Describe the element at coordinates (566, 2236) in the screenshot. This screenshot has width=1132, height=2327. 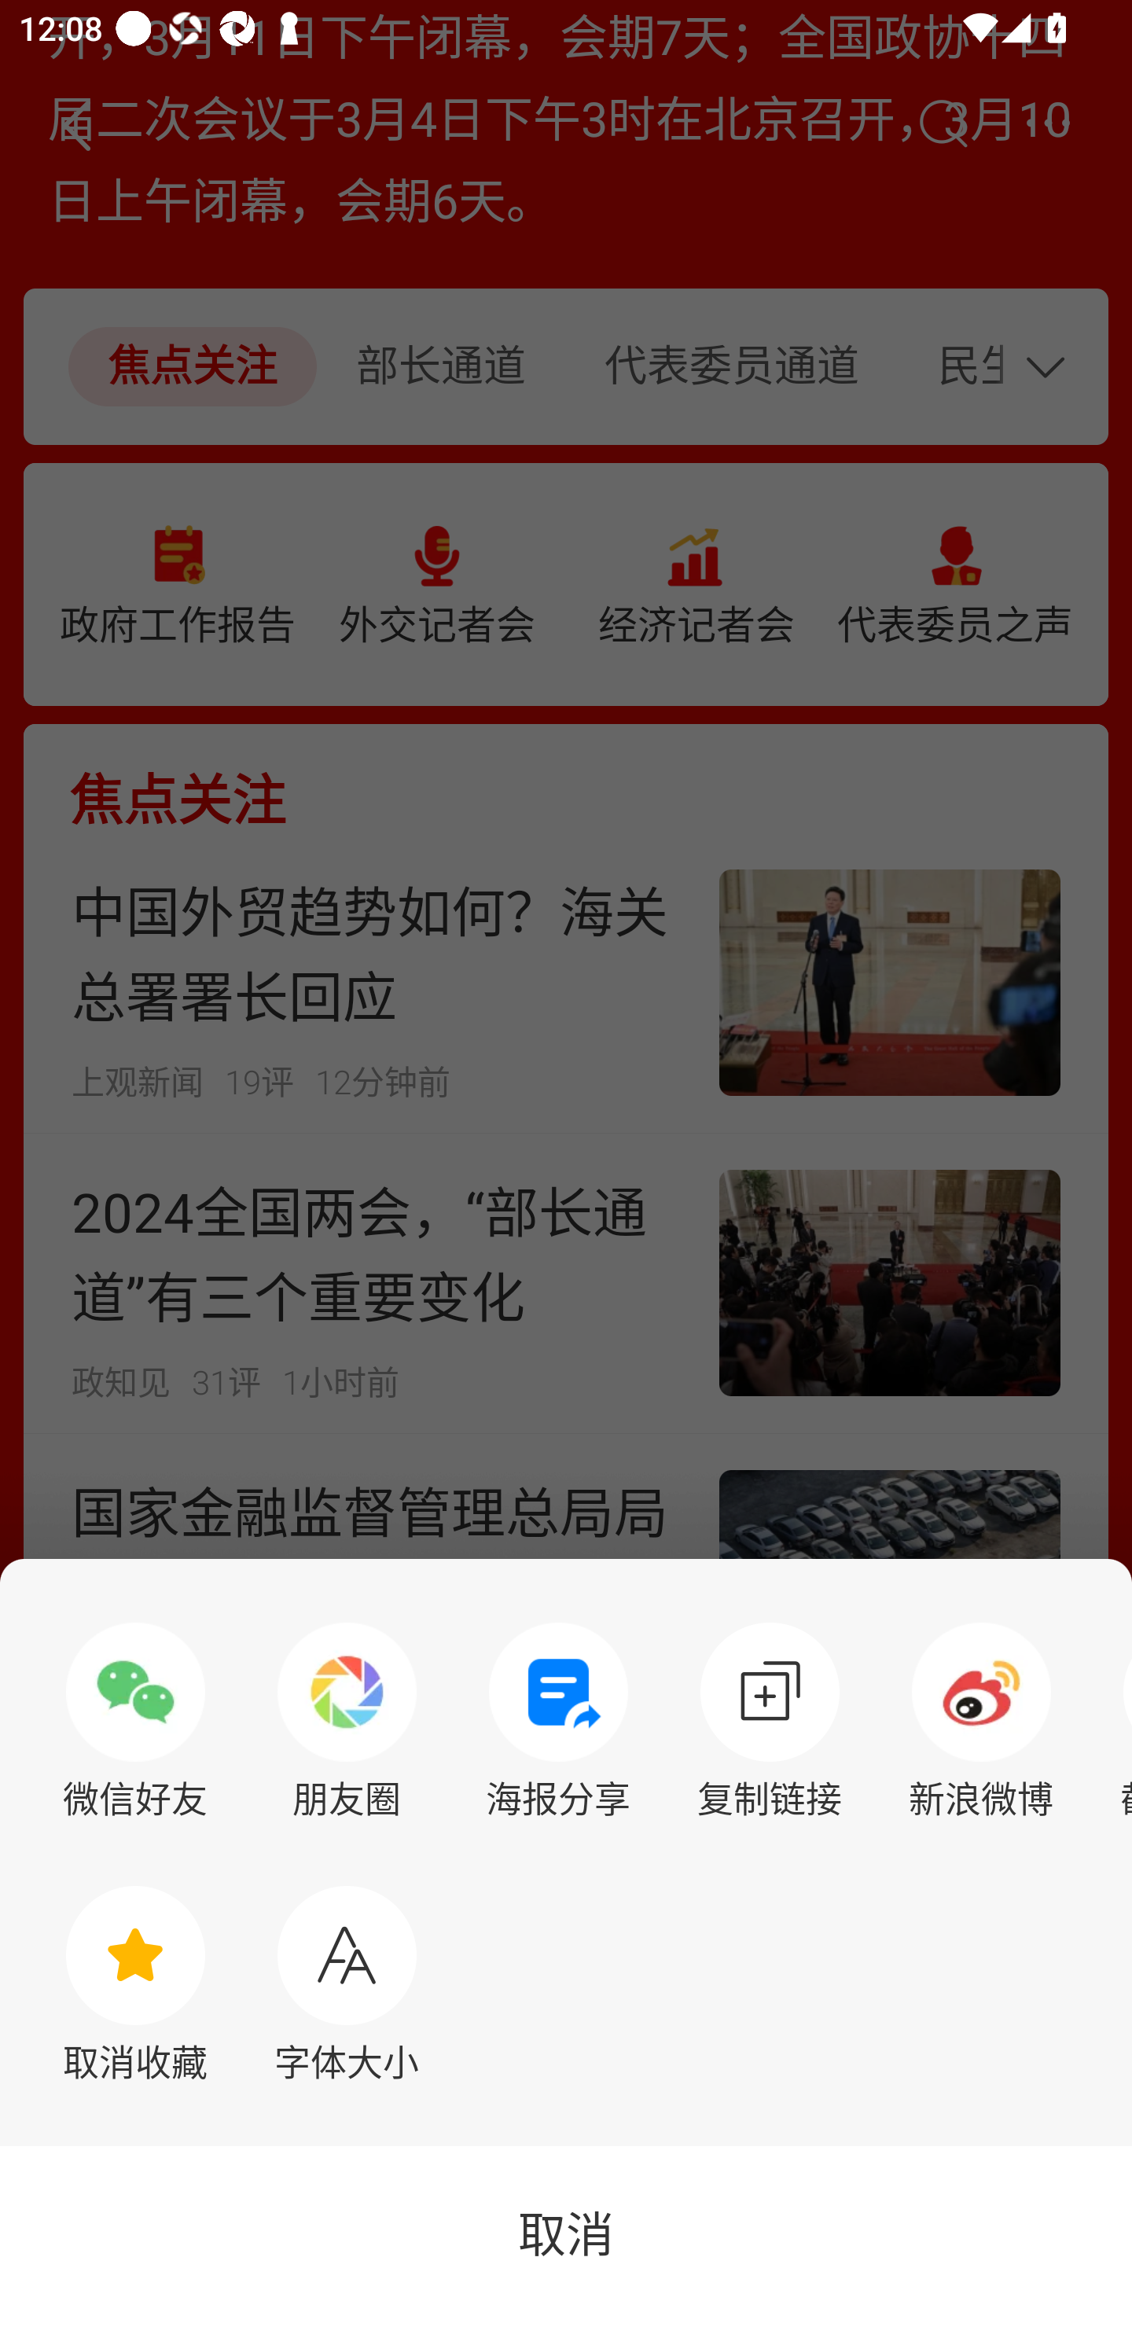
I see `取消` at that location.